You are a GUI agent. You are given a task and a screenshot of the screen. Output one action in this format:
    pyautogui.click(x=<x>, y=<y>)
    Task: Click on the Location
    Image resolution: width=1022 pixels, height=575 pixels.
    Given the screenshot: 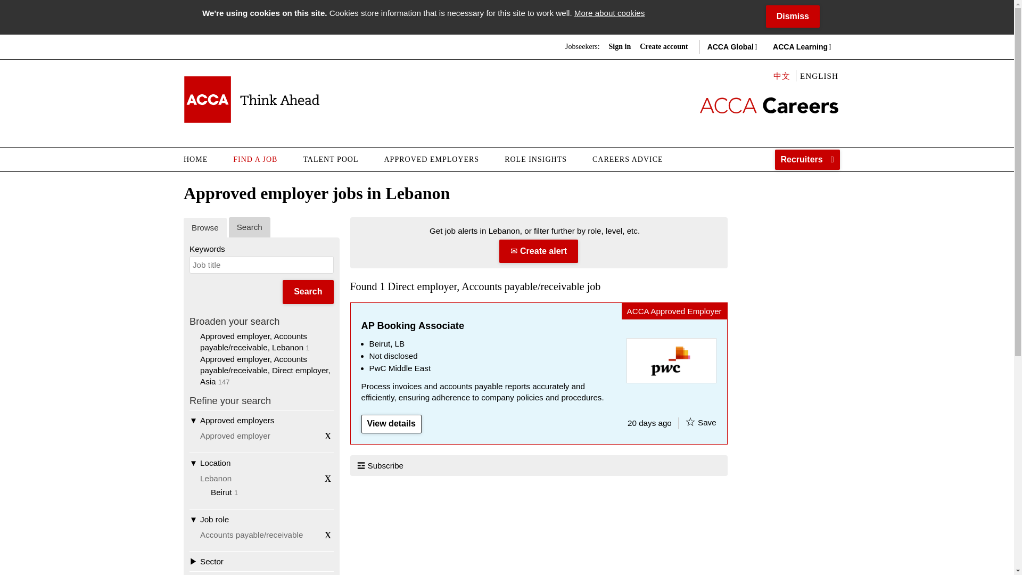 What is the action you would take?
    pyautogui.click(x=261, y=462)
    